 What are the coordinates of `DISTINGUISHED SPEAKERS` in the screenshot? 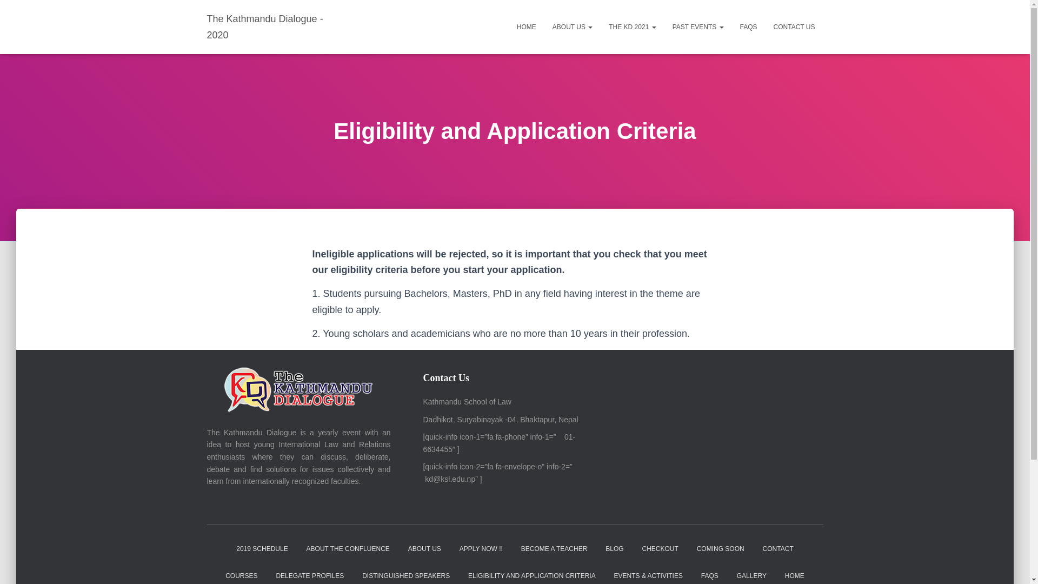 It's located at (405, 573).